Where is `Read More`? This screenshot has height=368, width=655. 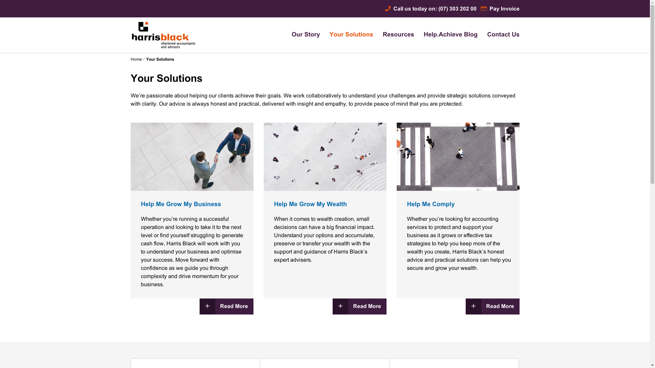
Read More is located at coordinates (226, 307).